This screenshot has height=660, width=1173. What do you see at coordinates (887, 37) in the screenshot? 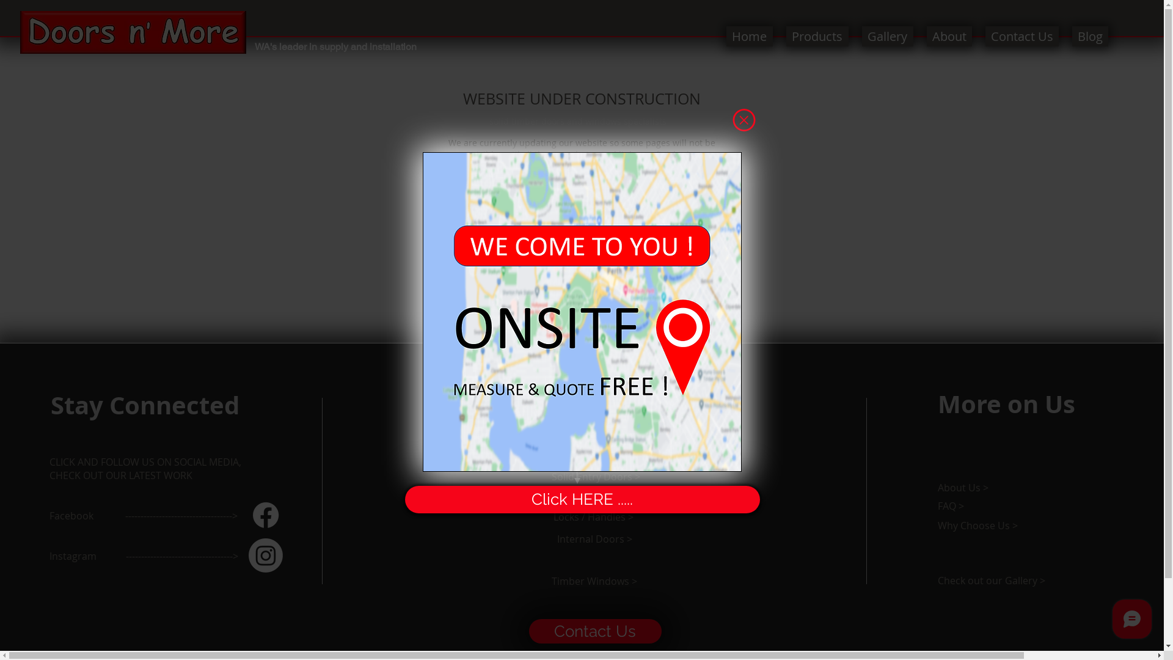
I see `Gallery` at bounding box center [887, 37].